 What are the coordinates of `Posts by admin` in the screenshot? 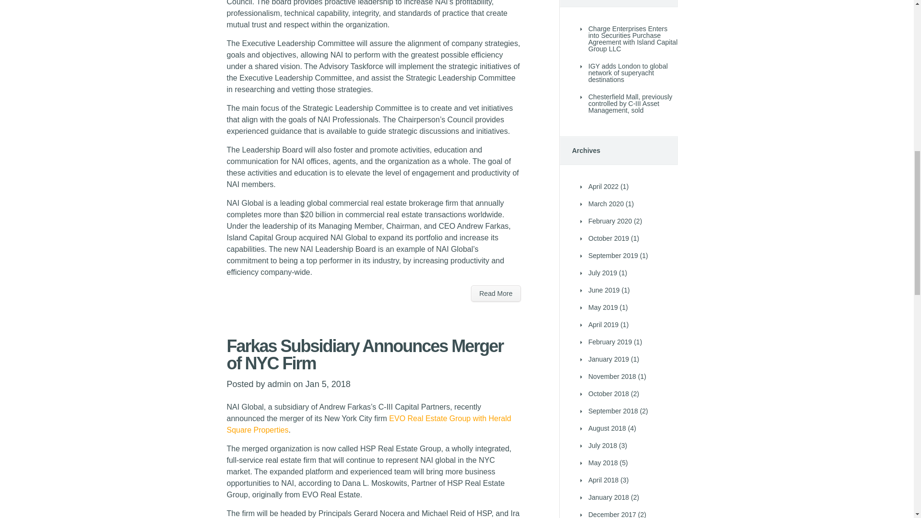 It's located at (279, 384).